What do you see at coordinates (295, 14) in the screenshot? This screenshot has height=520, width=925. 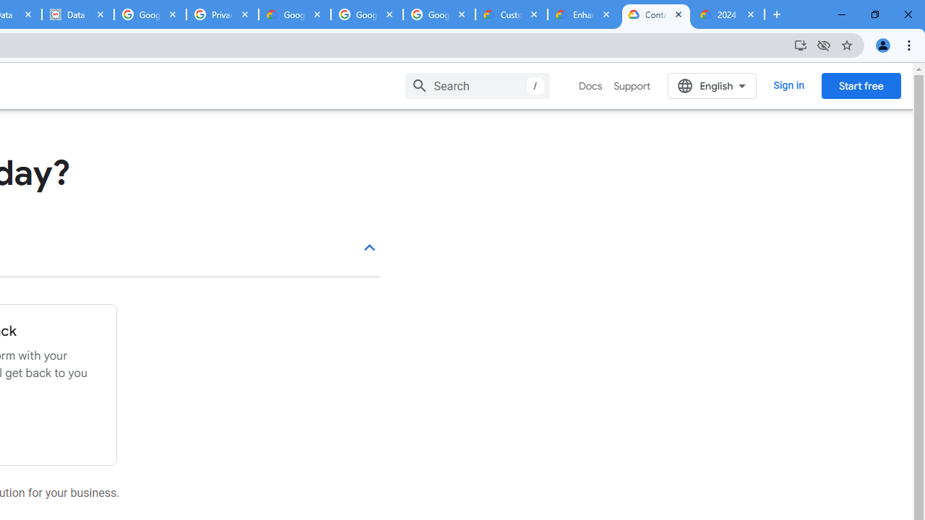 I see `Google Cloud Terms Directory | Google Cloud` at bounding box center [295, 14].